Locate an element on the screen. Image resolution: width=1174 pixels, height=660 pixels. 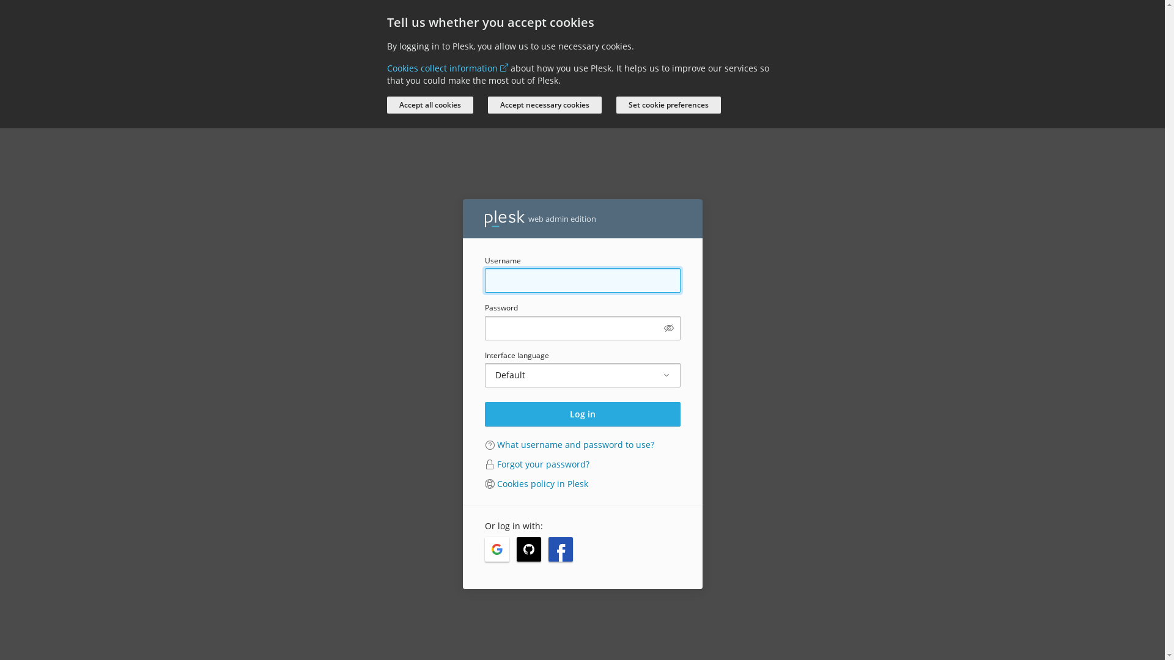
web admin edition is located at coordinates (540, 219).